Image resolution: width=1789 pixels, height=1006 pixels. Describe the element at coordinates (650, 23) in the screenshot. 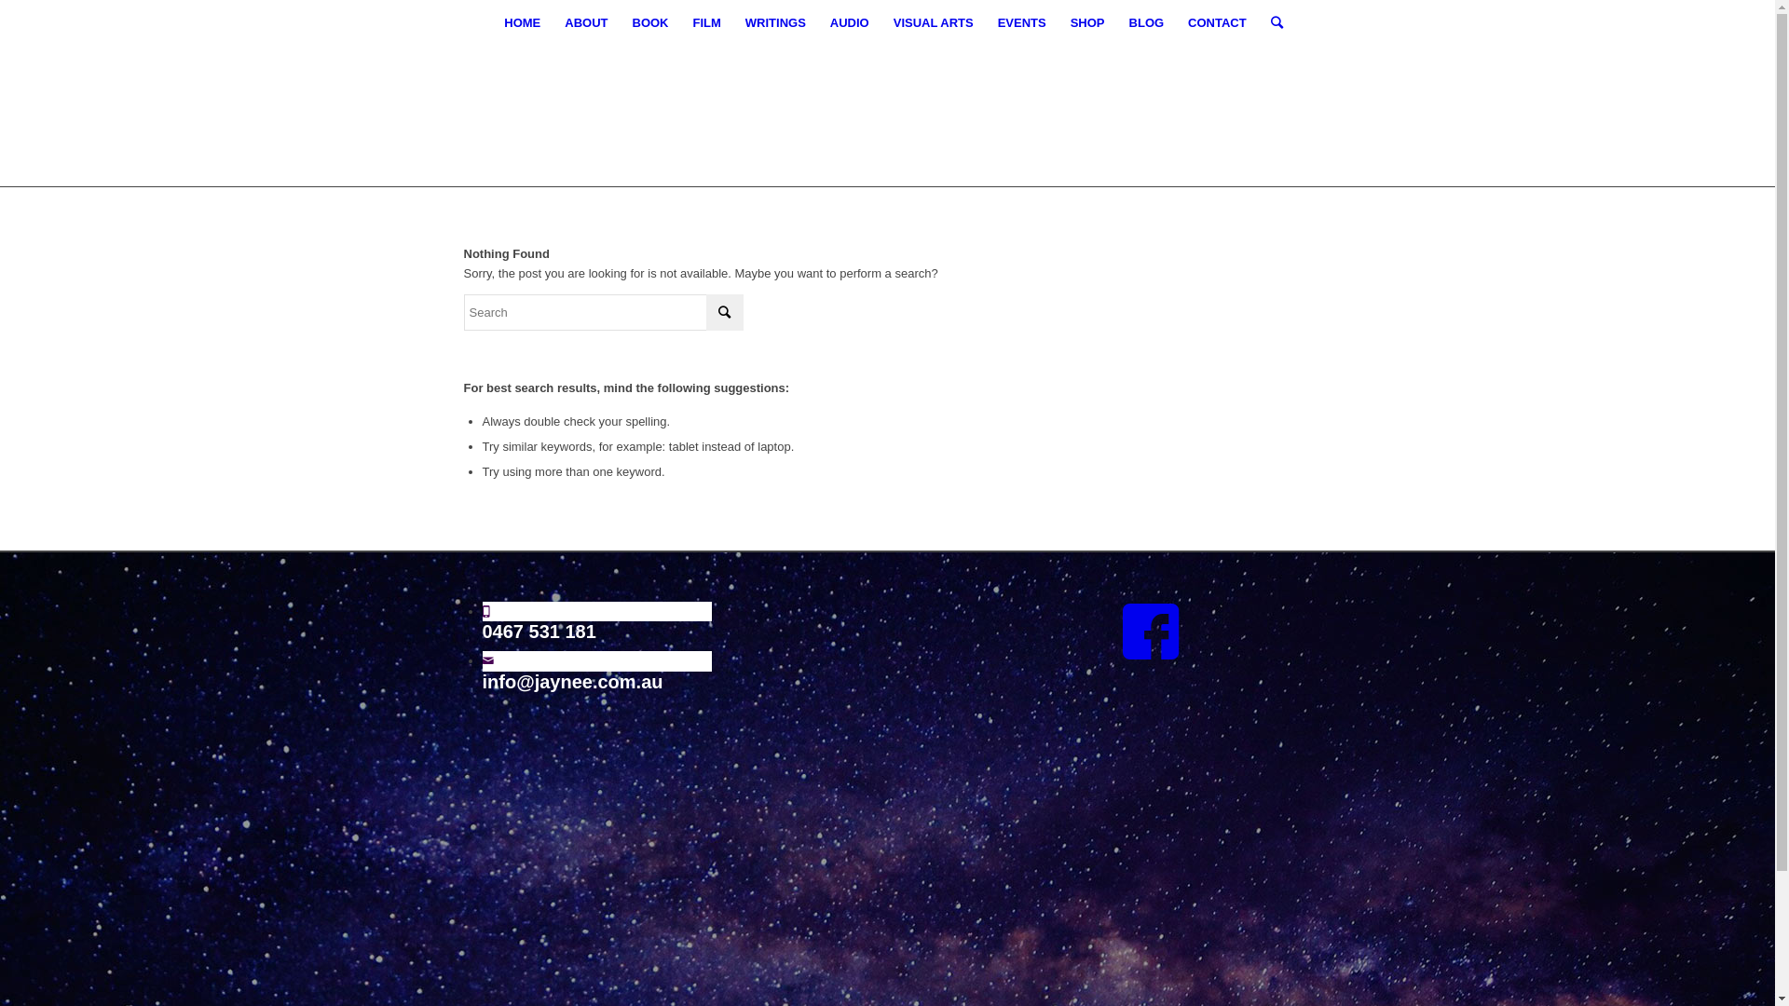

I see `BOOK` at that location.